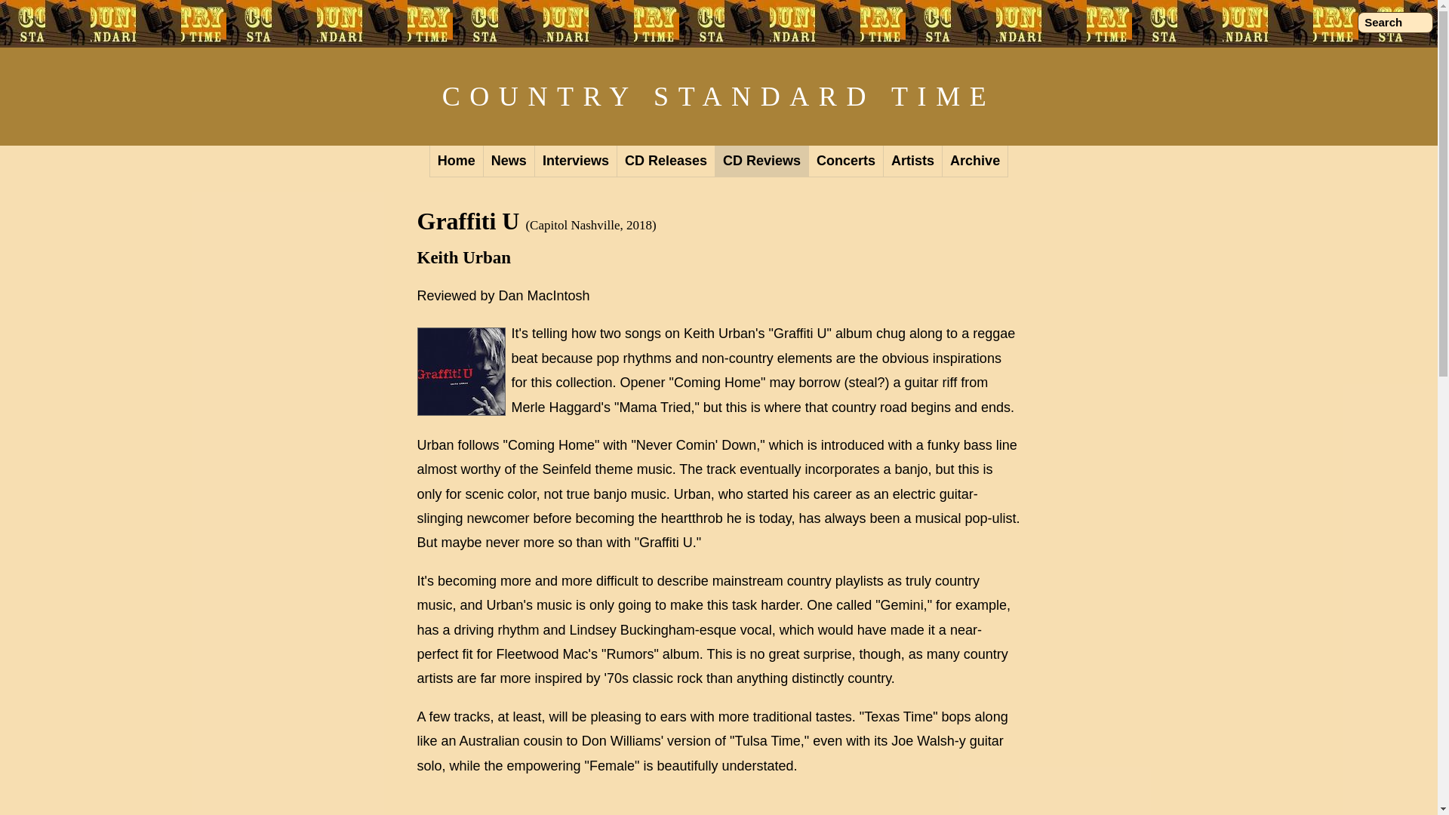 The width and height of the screenshot is (1449, 815). What do you see at coordinates (975, 161) in the screenshot?
I see `Archive` at bounding box center [975, 161].